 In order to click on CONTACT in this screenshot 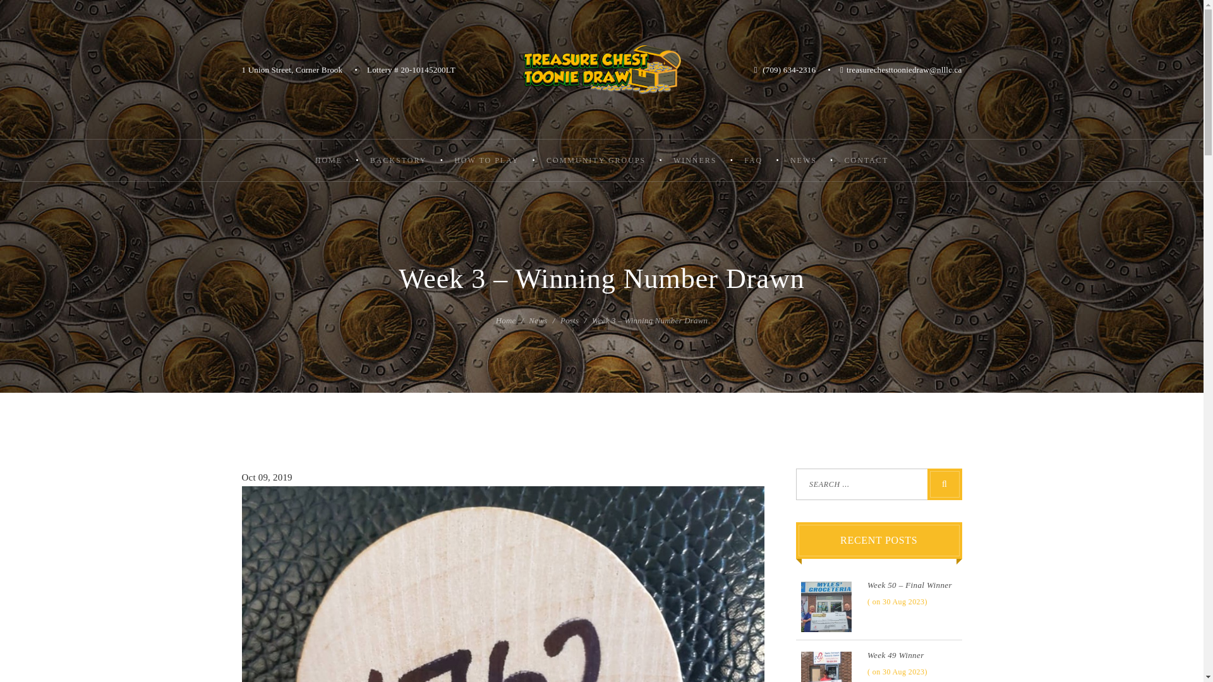, I will do `click(866, 160)`.